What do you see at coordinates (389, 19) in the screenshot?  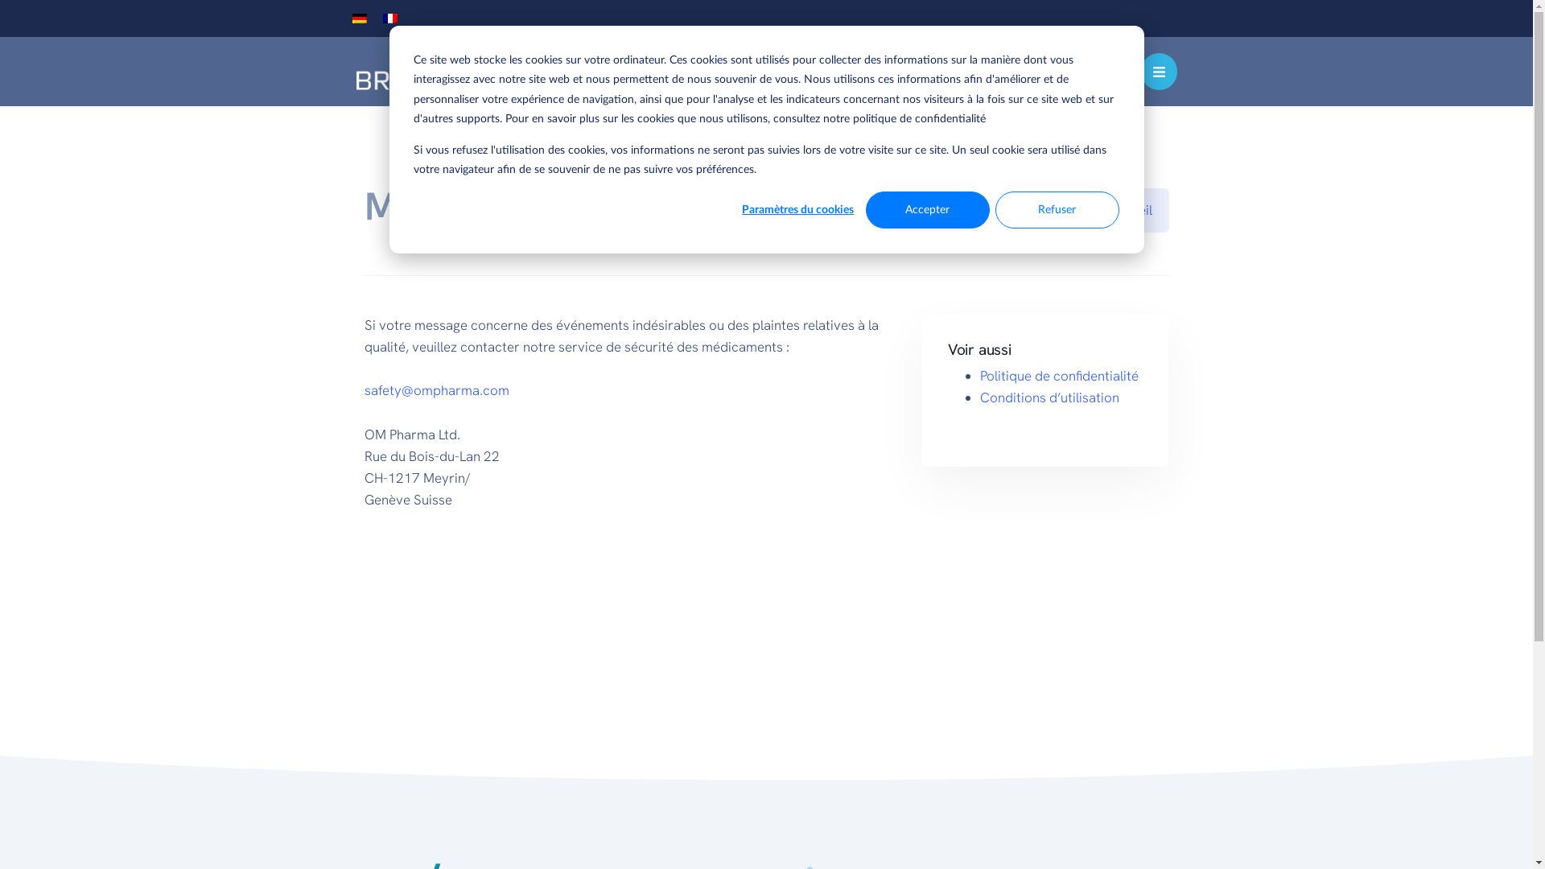 I see `FR` at bounding box center [389, 19].